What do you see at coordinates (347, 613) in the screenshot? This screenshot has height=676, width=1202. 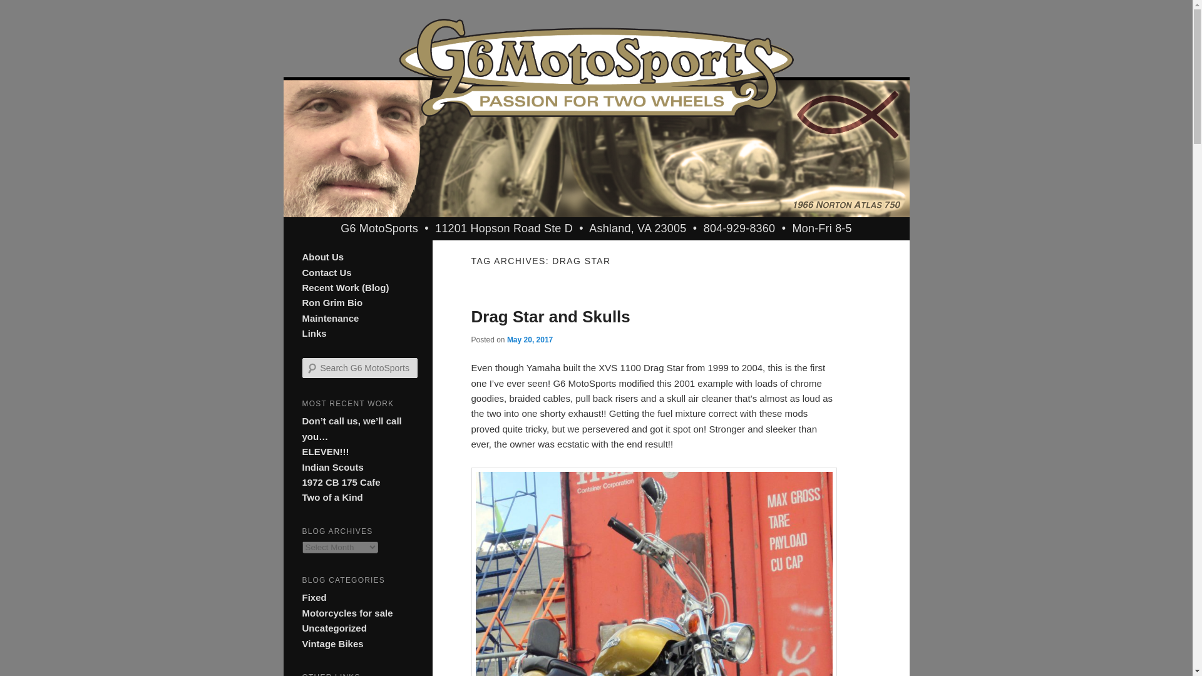 I see `Motorcycles for sale` at bounding box center [347, 613].